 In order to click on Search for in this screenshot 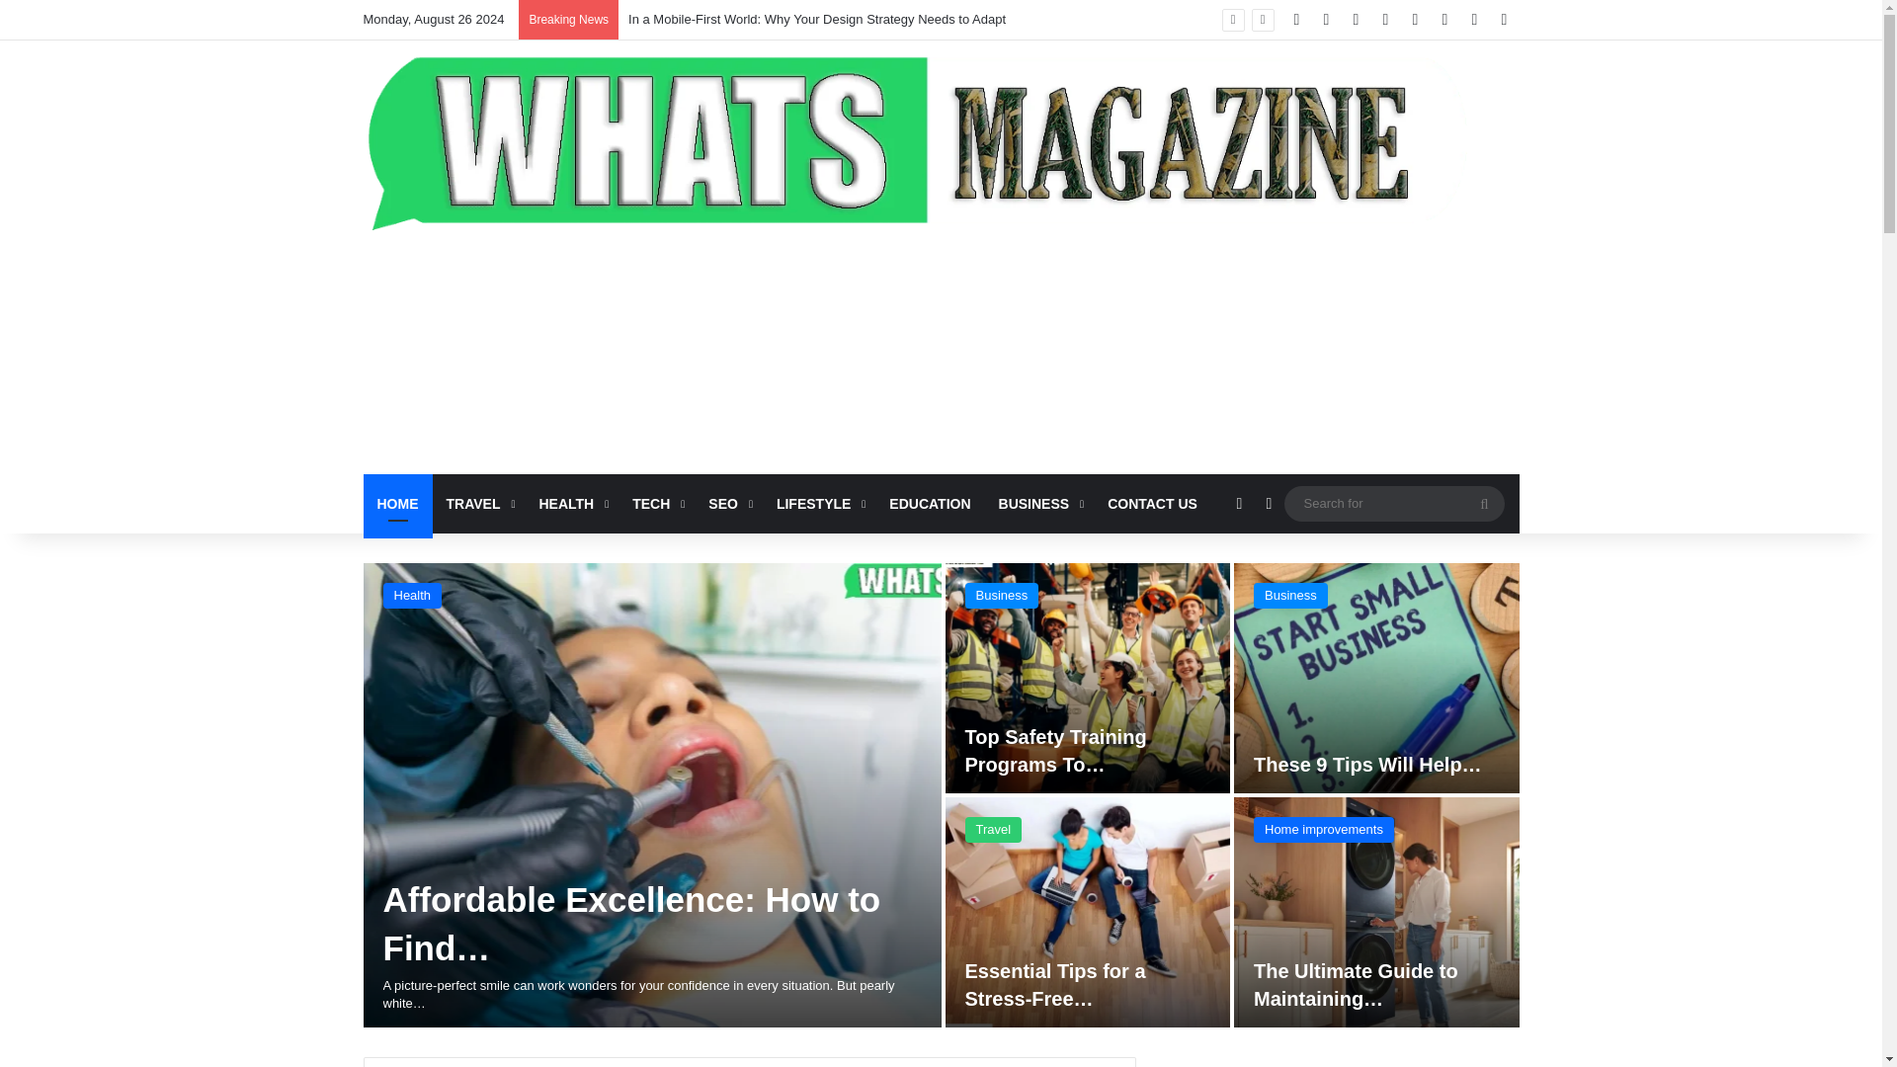, I will do `click(1393, 502)`.